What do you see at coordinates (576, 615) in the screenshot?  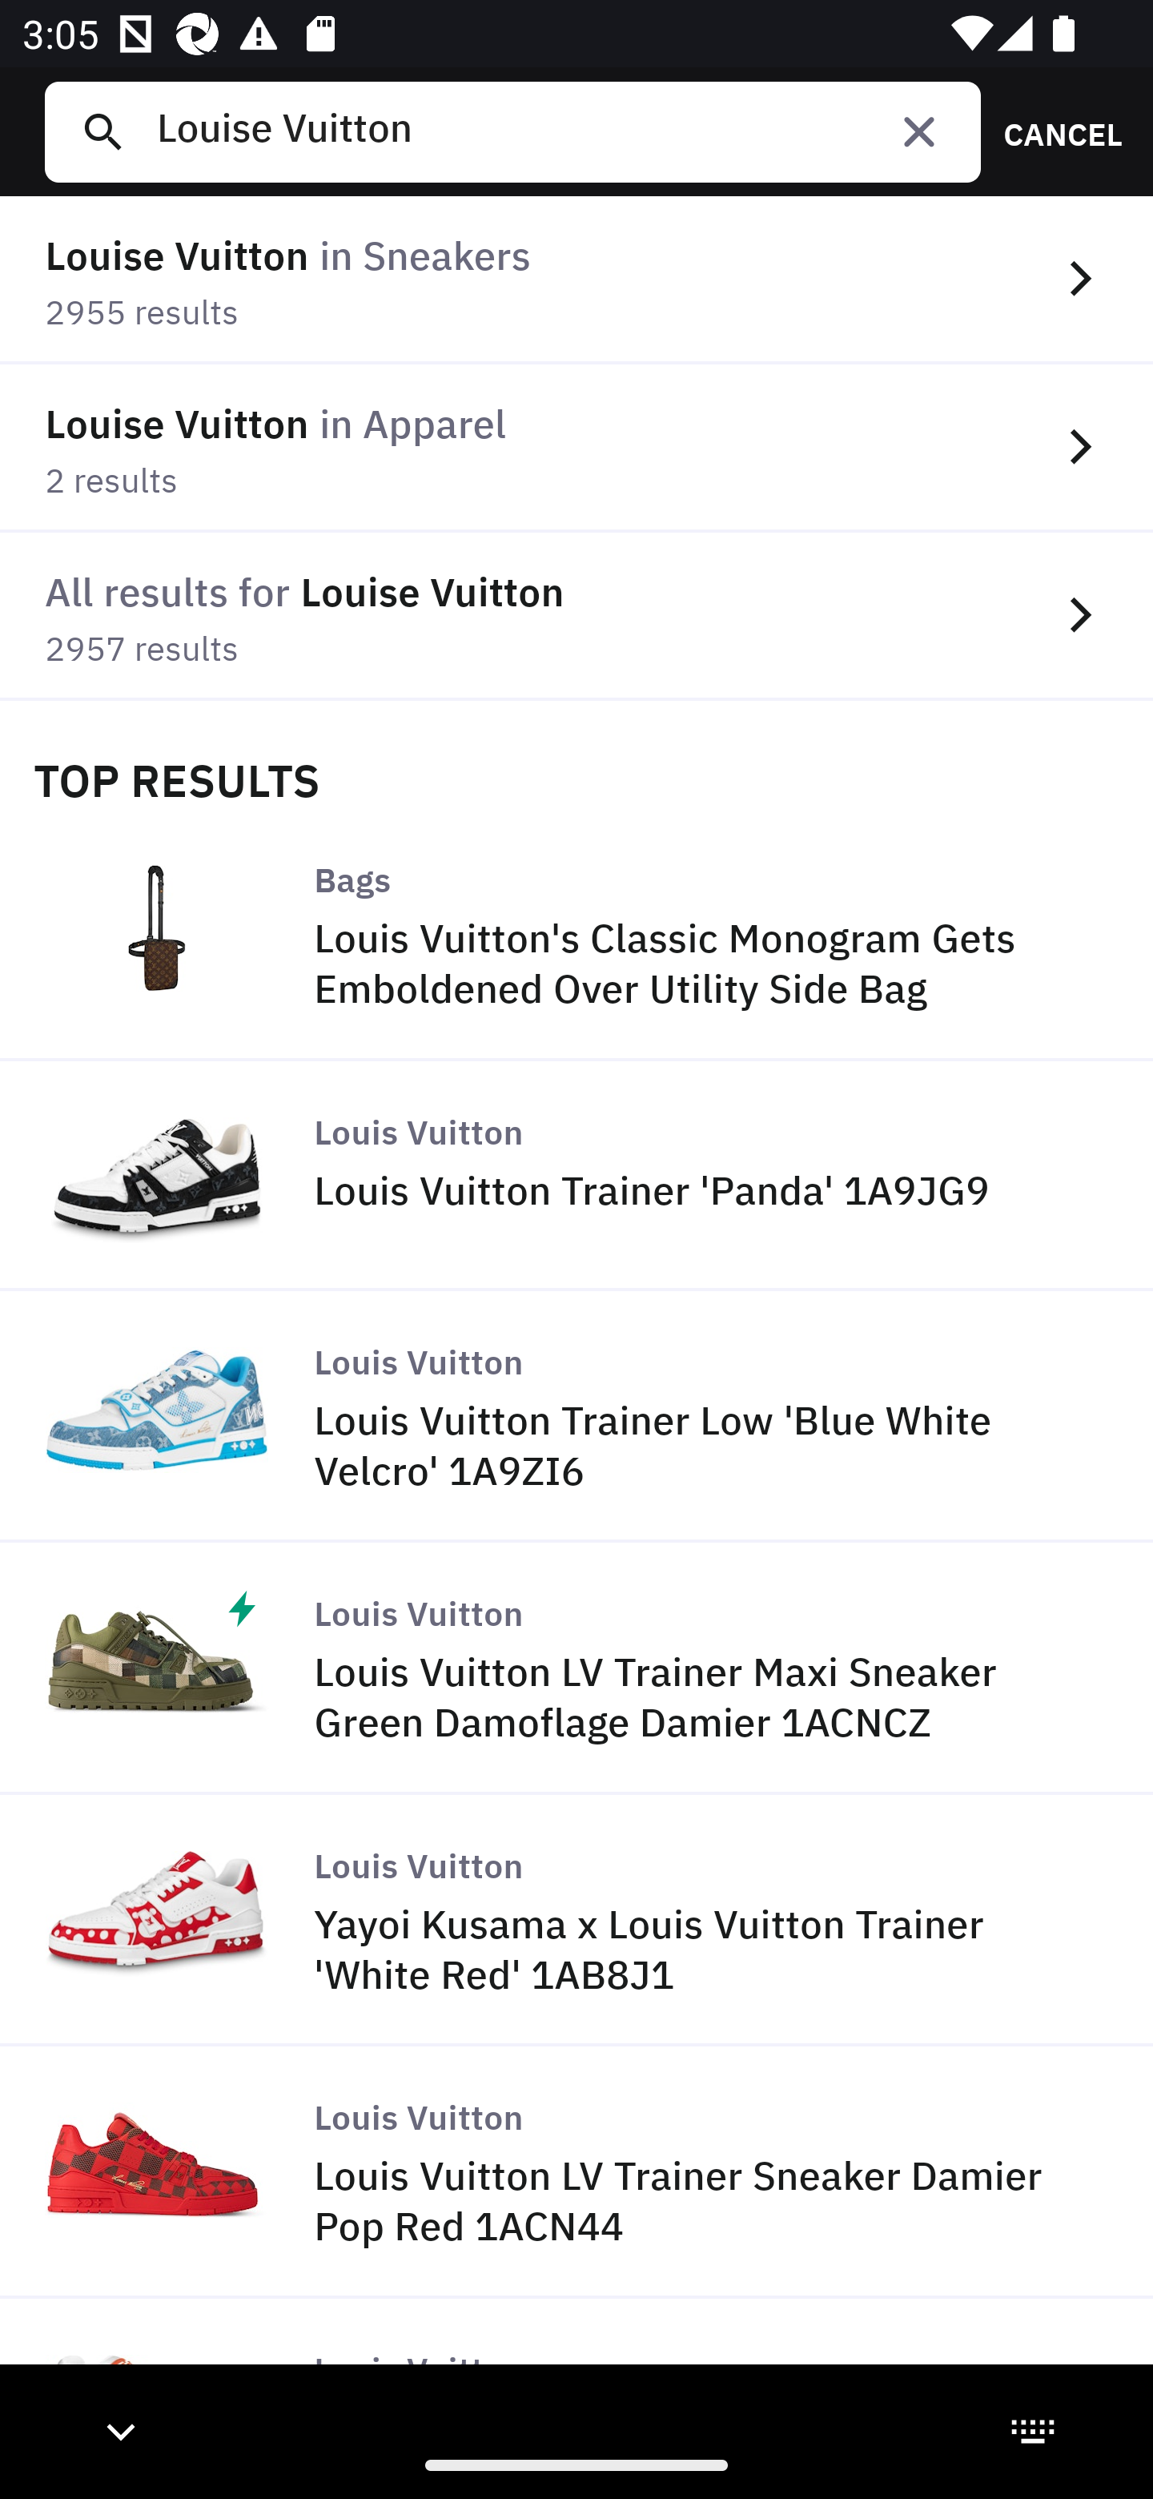 I see `All results for  Louise Vuitton 2957 results ` at bounding box center [576, 615].